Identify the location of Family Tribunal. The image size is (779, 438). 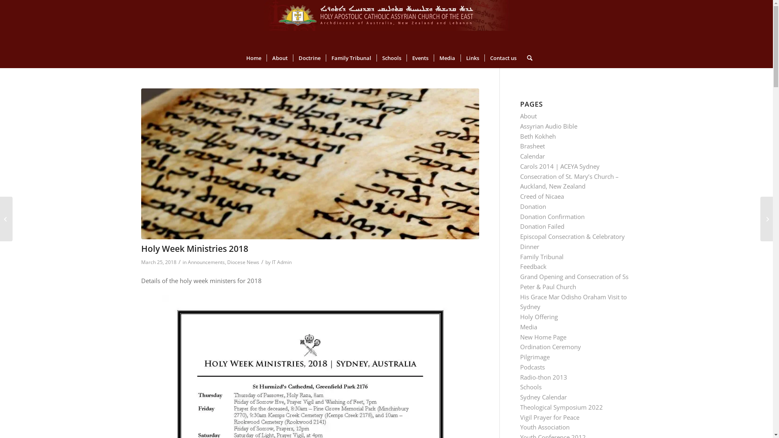
(351, 58).